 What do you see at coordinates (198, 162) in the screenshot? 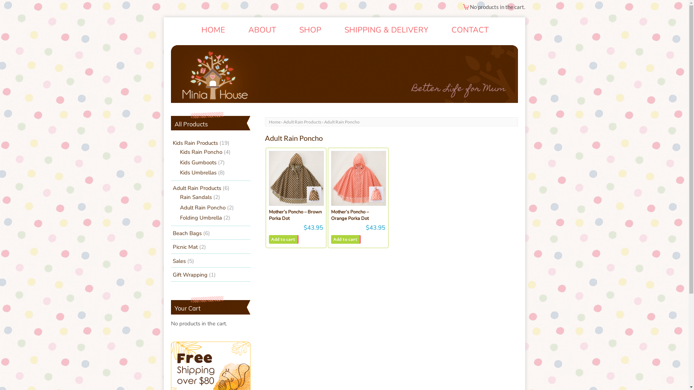
I see `Kids Gumboots` at bounding box center [198, 162].